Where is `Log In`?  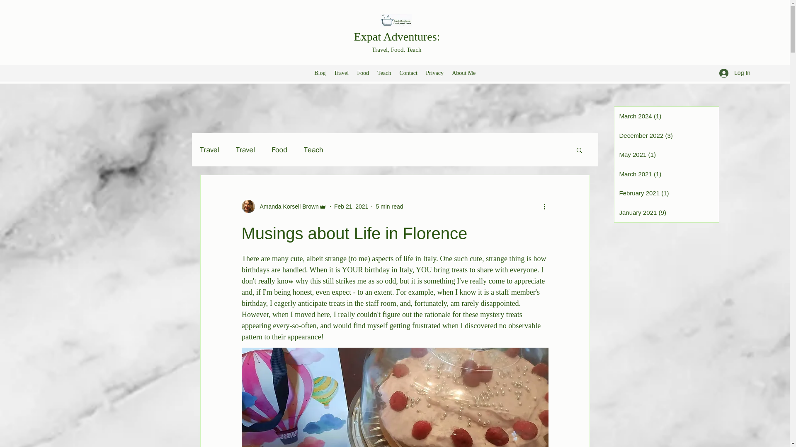 Log In is located at coordinates (735, 73).